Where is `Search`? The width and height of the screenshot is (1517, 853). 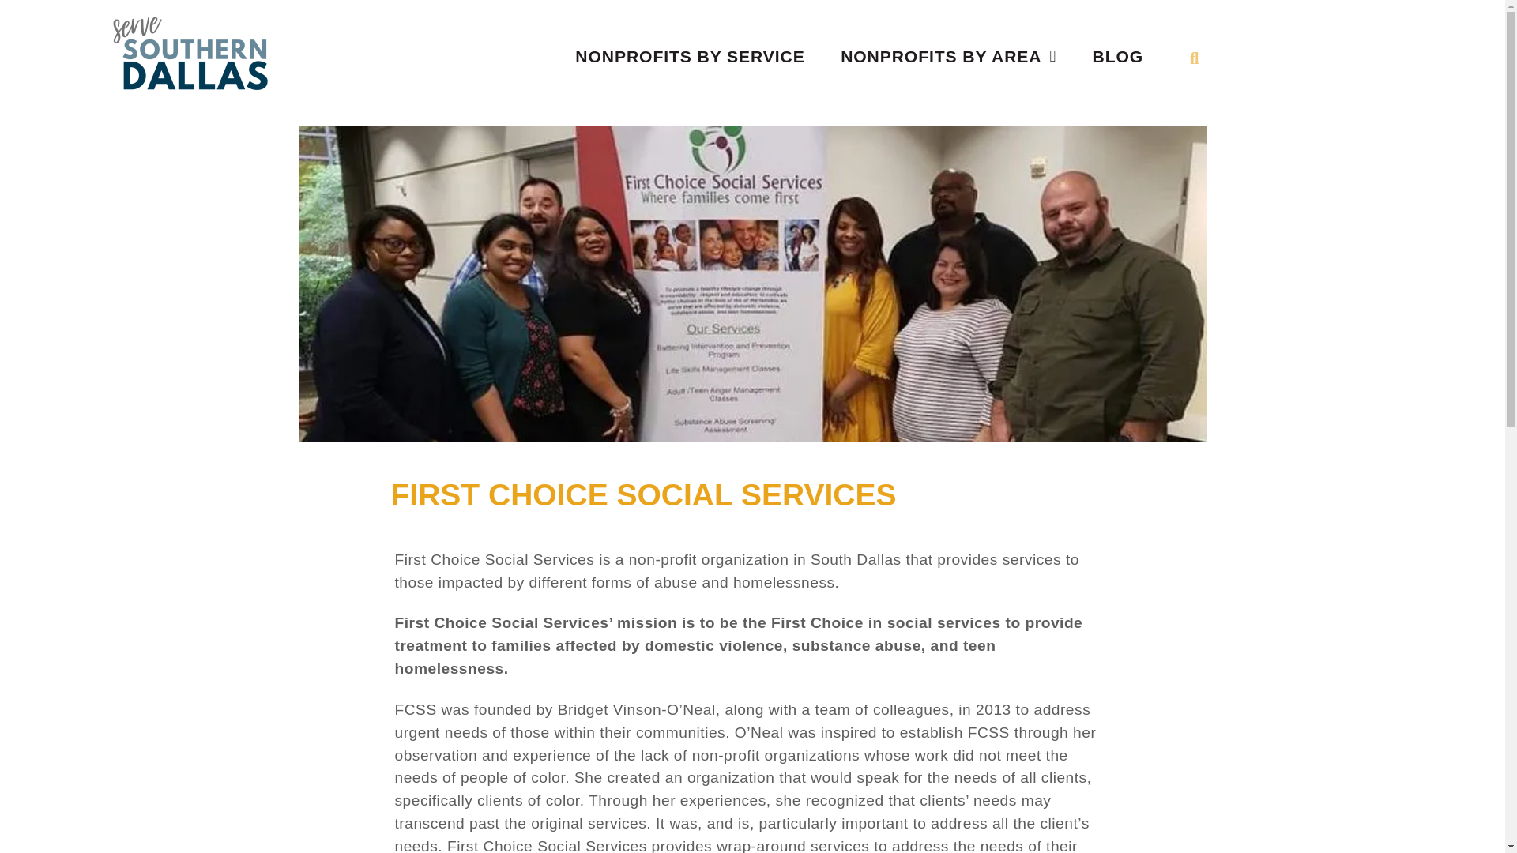
Search is located at coordinates (1331, 58).